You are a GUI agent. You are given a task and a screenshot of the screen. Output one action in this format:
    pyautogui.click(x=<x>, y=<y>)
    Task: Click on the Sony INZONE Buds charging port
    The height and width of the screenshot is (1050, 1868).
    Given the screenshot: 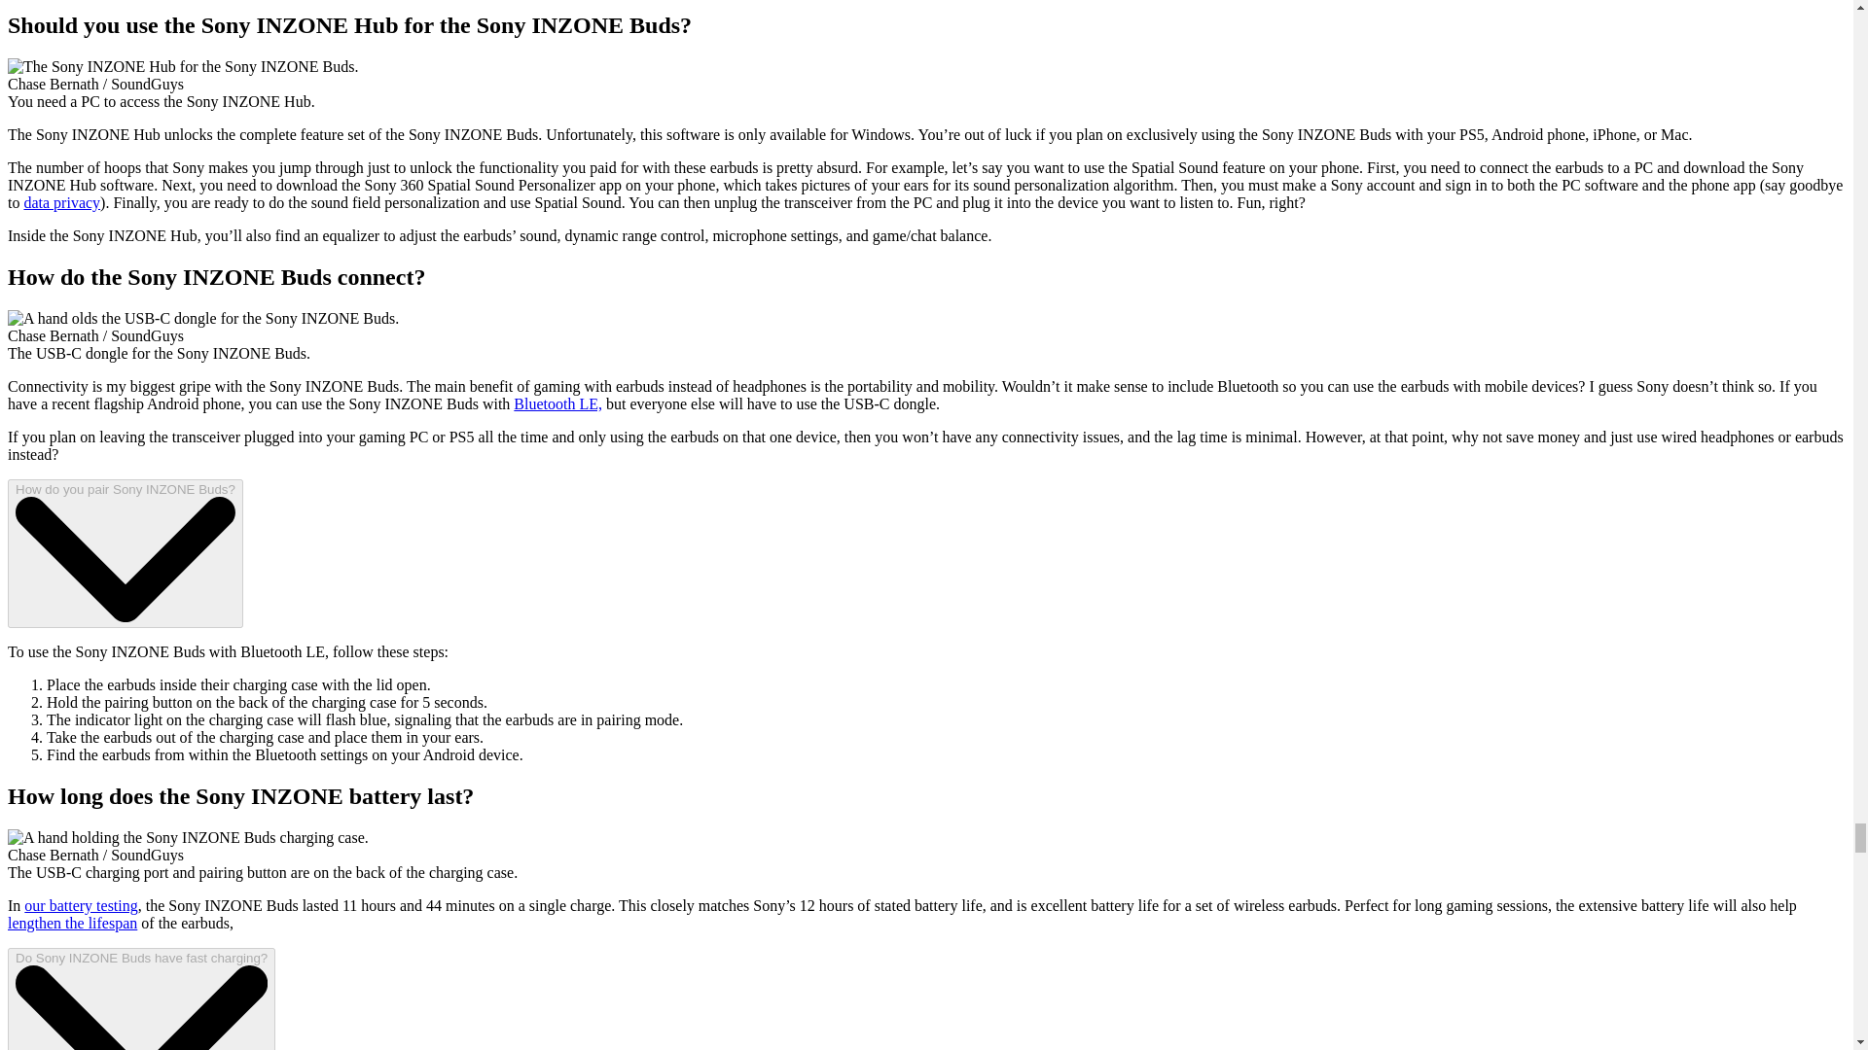 What is the action you would take?
    pyautogui.click(x=187, y=838)
    